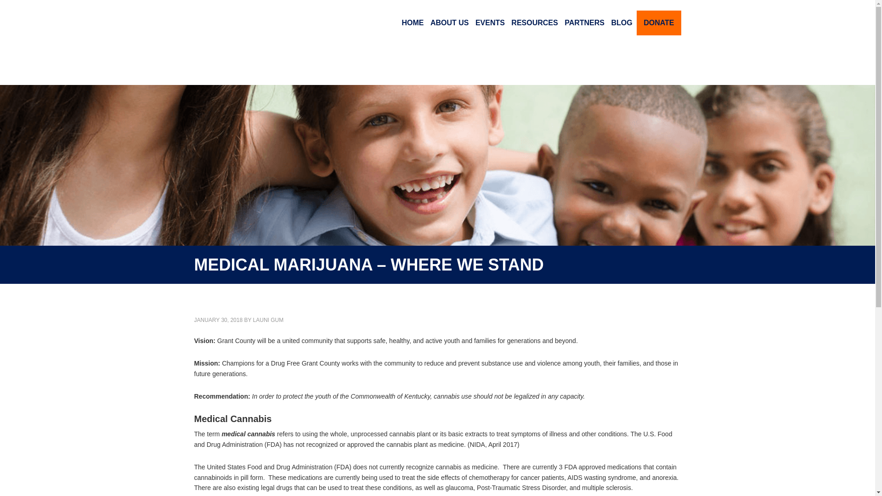  What do you see at coordinates (659, 23) in the screenshot?
I see `DONATE` at bounding box center [659, 23].